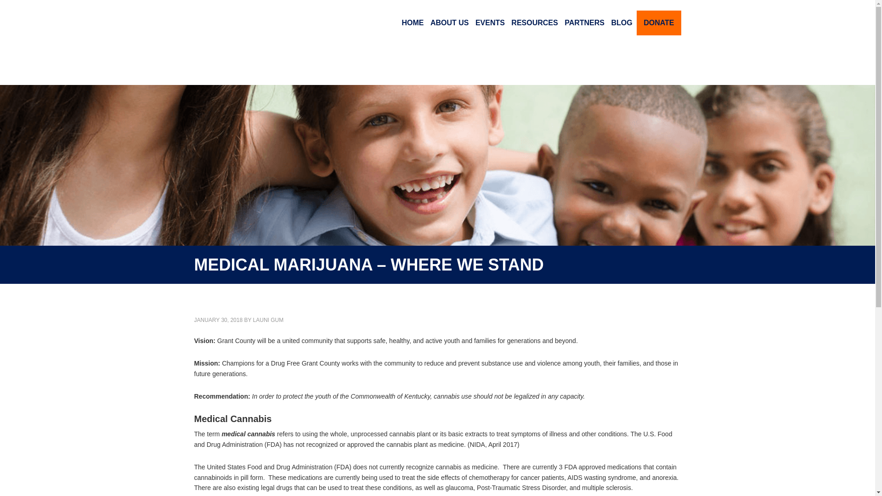  What do you see at coordinates (659, 23) in the screenshot?
I see `DONATE` at bounding box center [659, 23].